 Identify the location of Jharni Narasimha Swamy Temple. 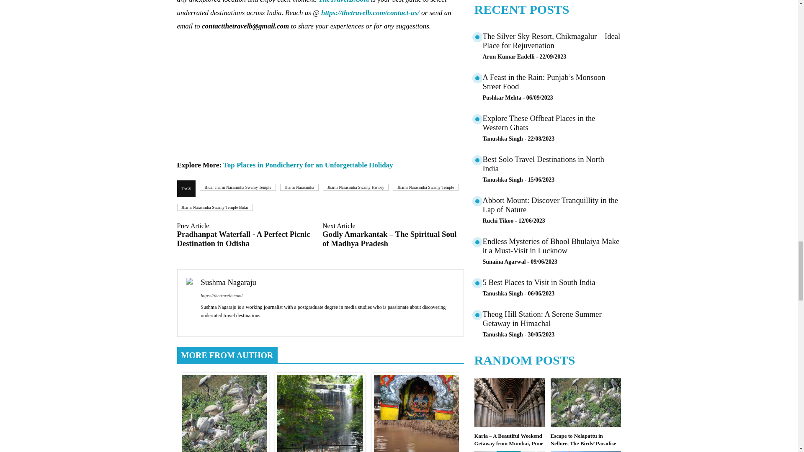
(425, 187).